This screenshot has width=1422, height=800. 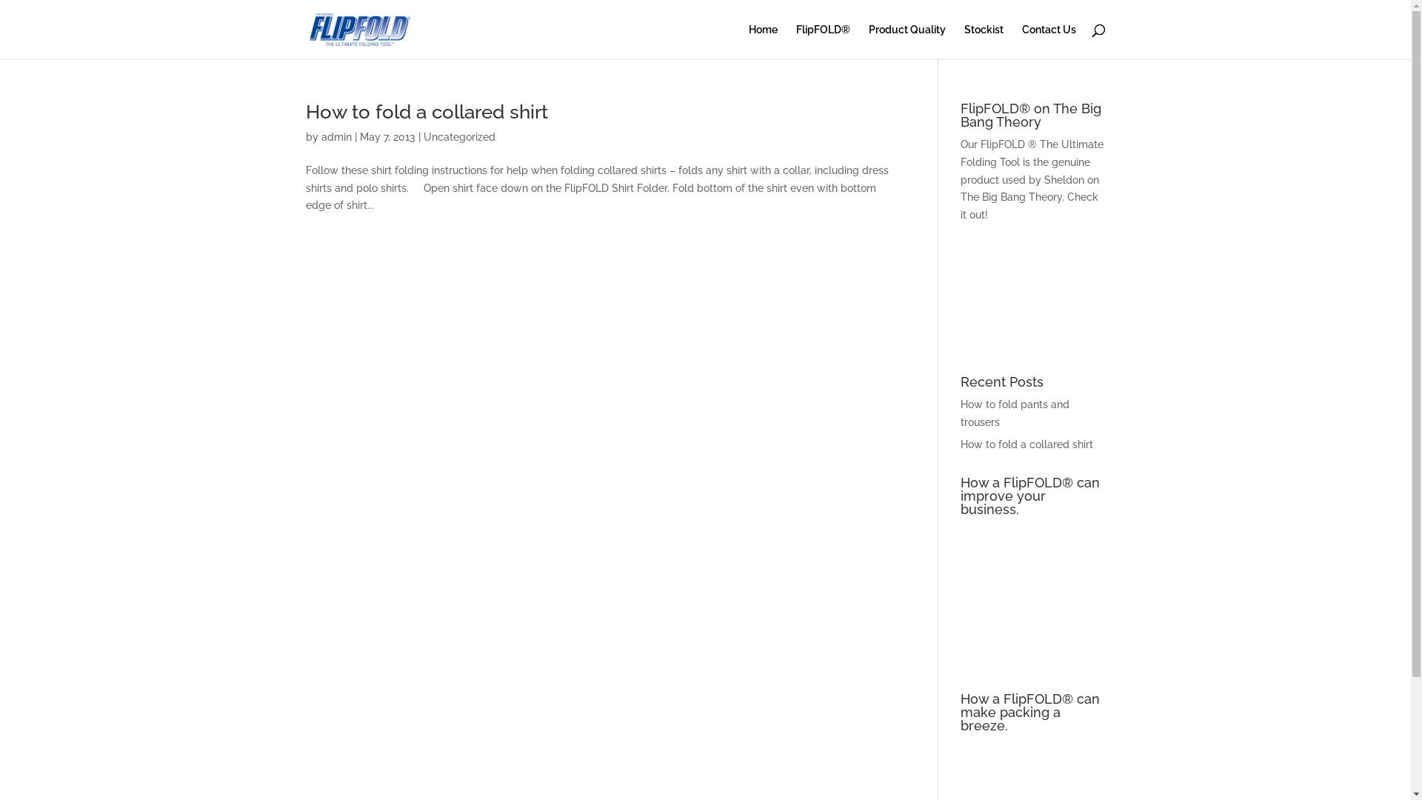 What do you see at coordinates (336, 137) in the screenshot?
I see `admin` at bounding box center [336, 137].